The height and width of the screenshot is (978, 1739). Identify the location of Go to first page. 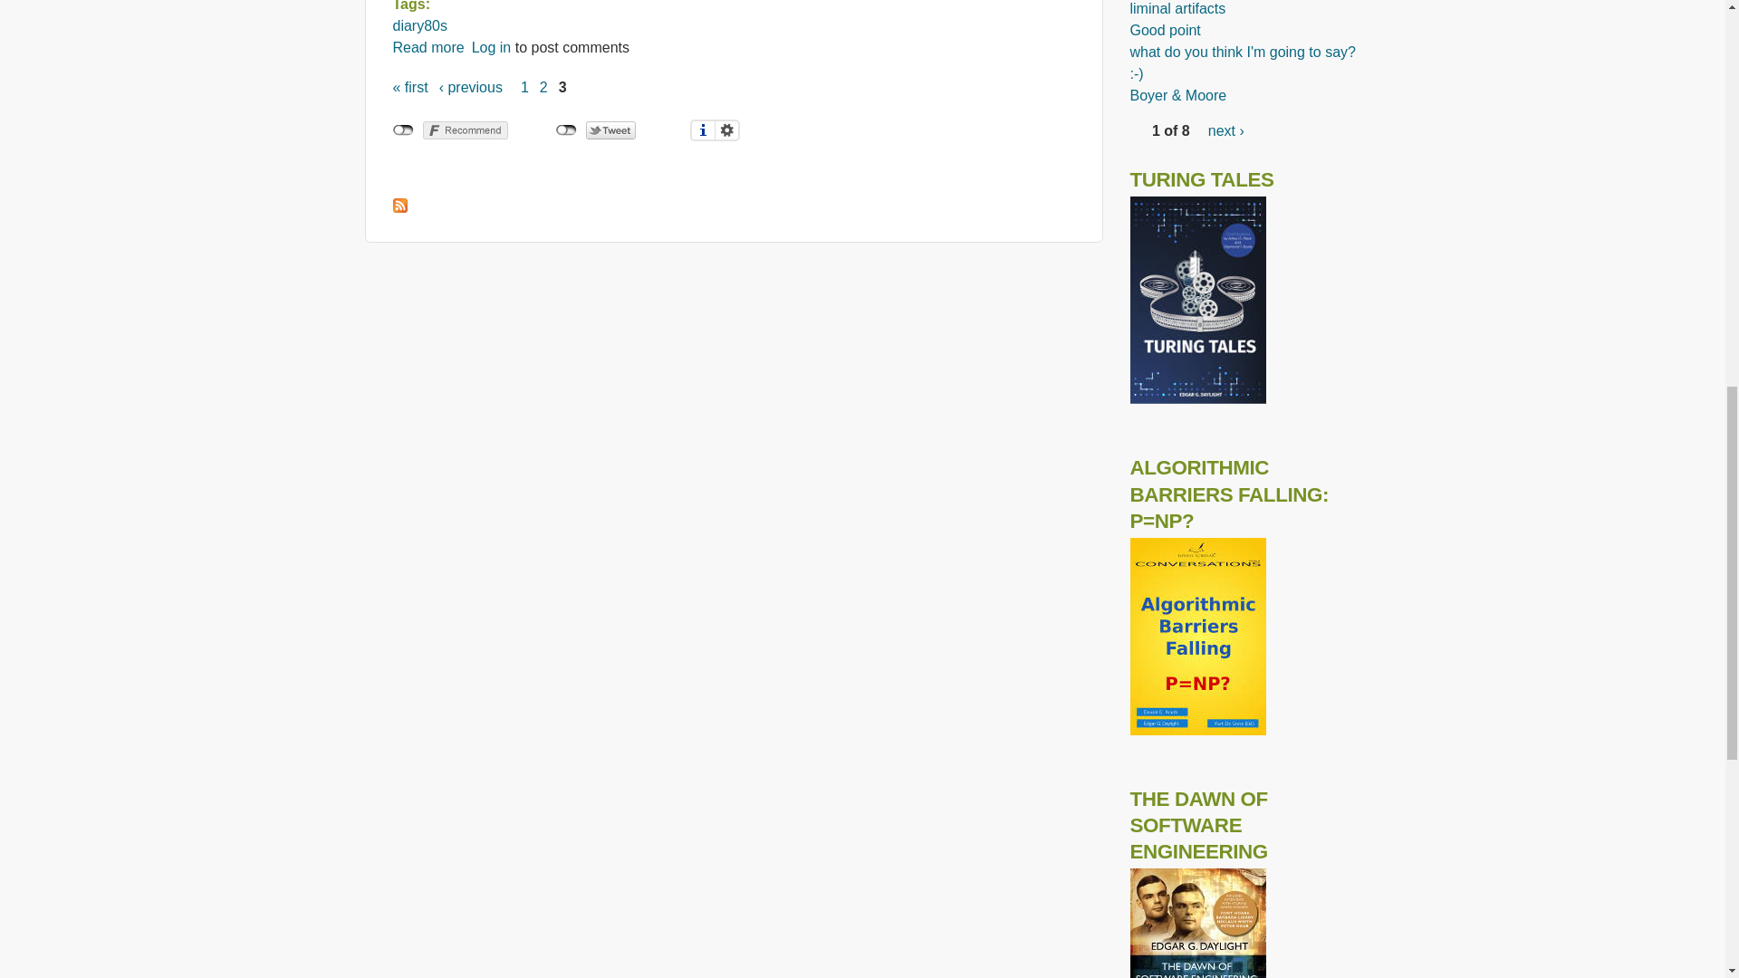
(409, 87).